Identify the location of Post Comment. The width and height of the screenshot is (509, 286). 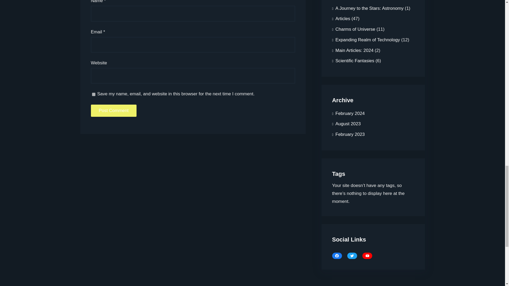
(113, 111).